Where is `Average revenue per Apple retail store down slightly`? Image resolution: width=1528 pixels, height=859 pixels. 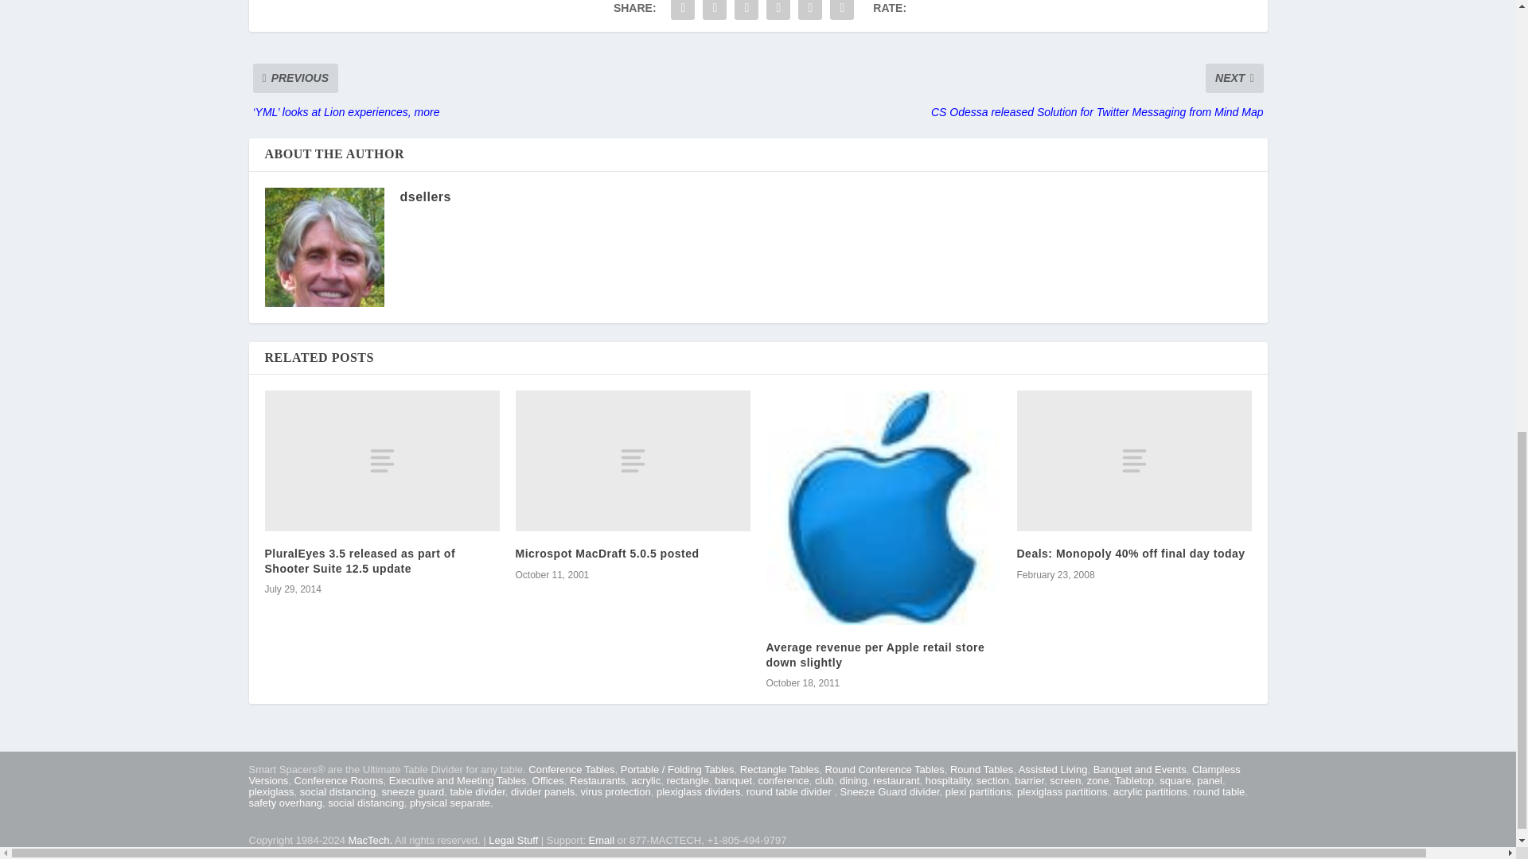
Average revenue per Apple retail store down slightly is located at coordinates (883, 507).